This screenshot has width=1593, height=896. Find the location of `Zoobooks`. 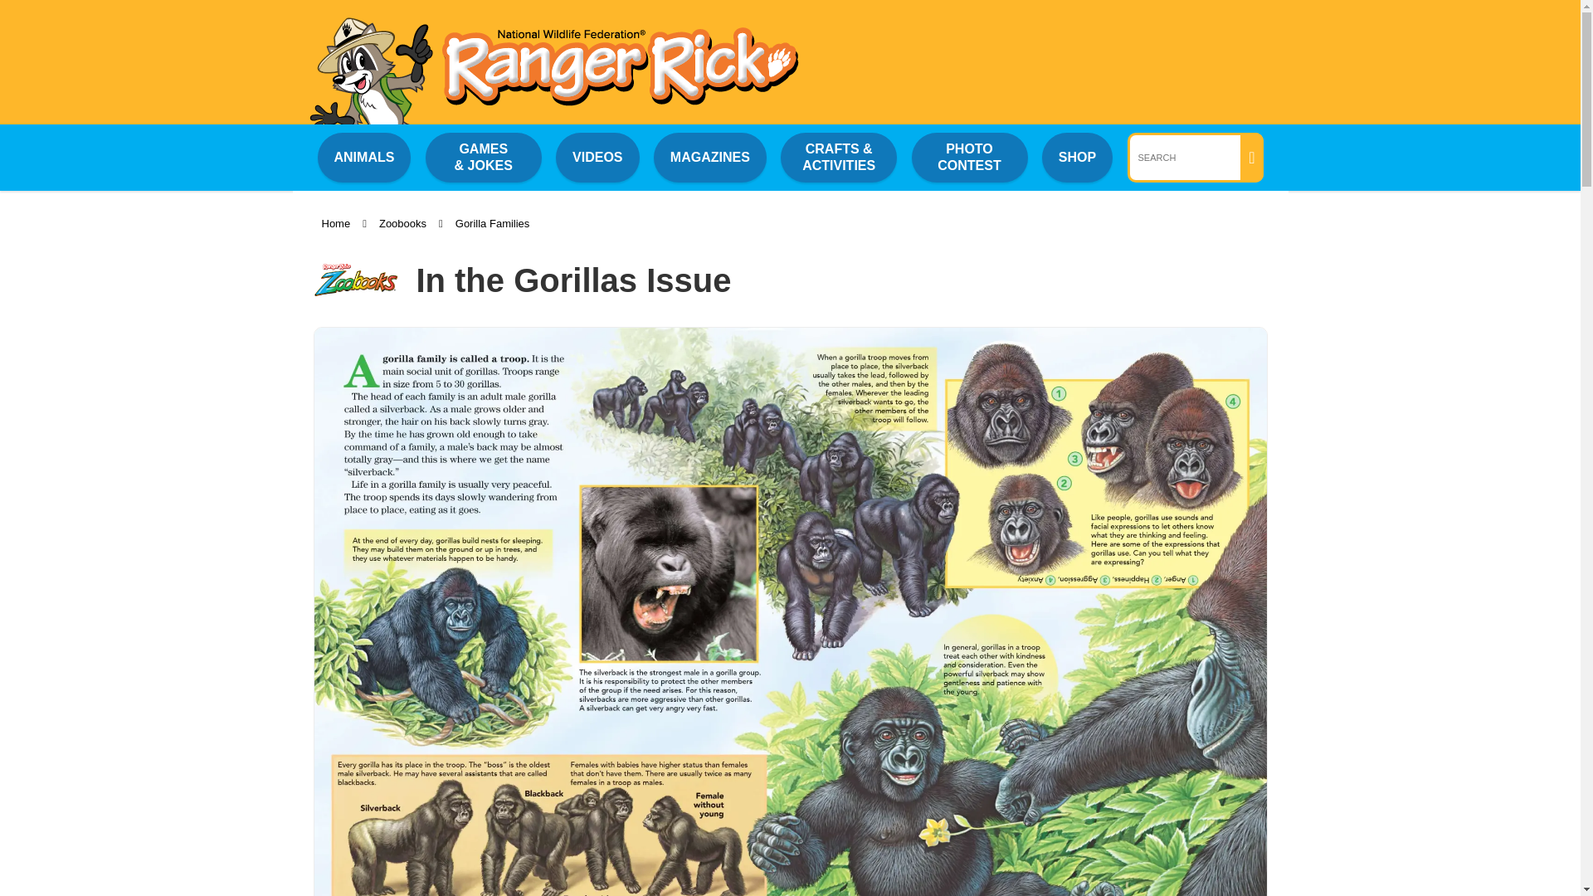

Zoobooks is located at coordinates (402, 223).